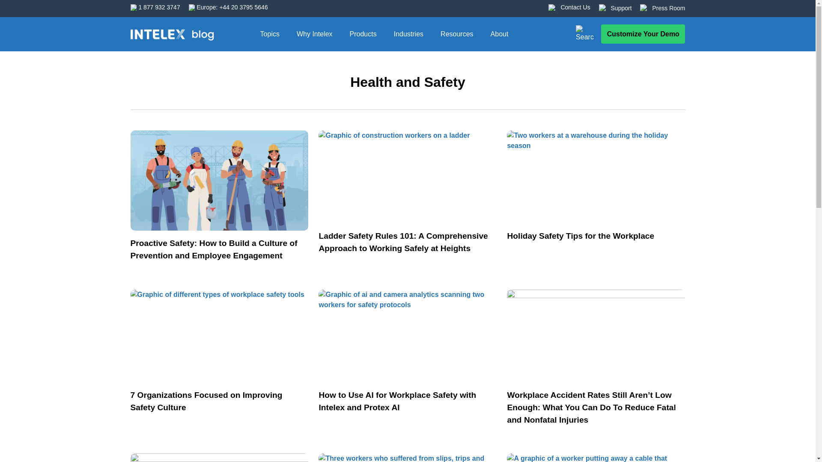  What do you see at coordinates (159, 7) in the screenshot?
I see `1 877 932 3747` at bounding box center [159, 7].